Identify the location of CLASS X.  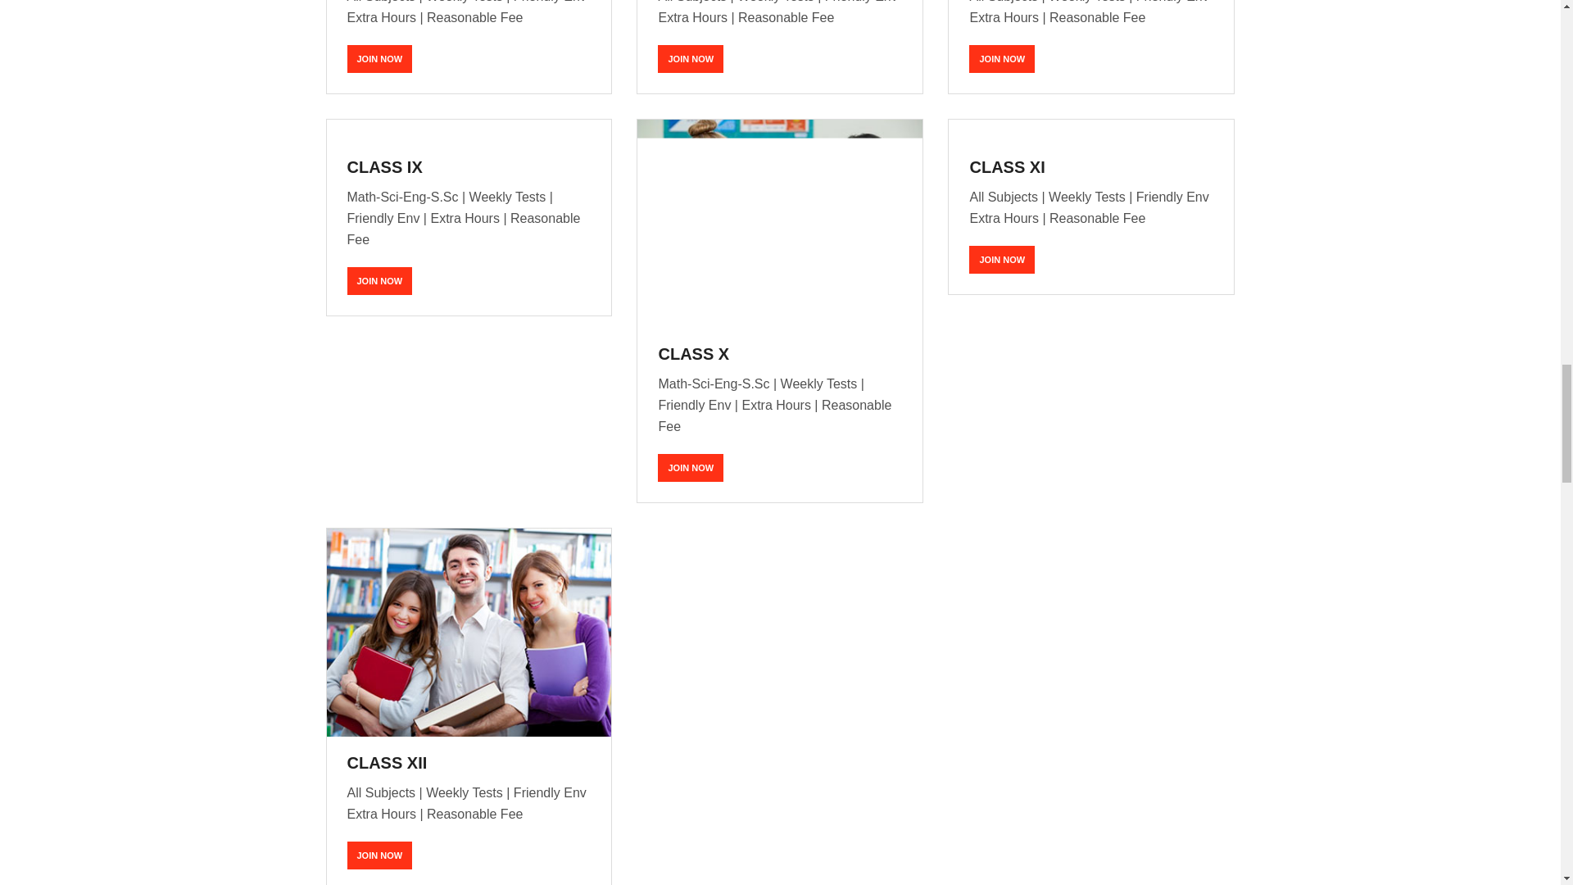
(693, 354).